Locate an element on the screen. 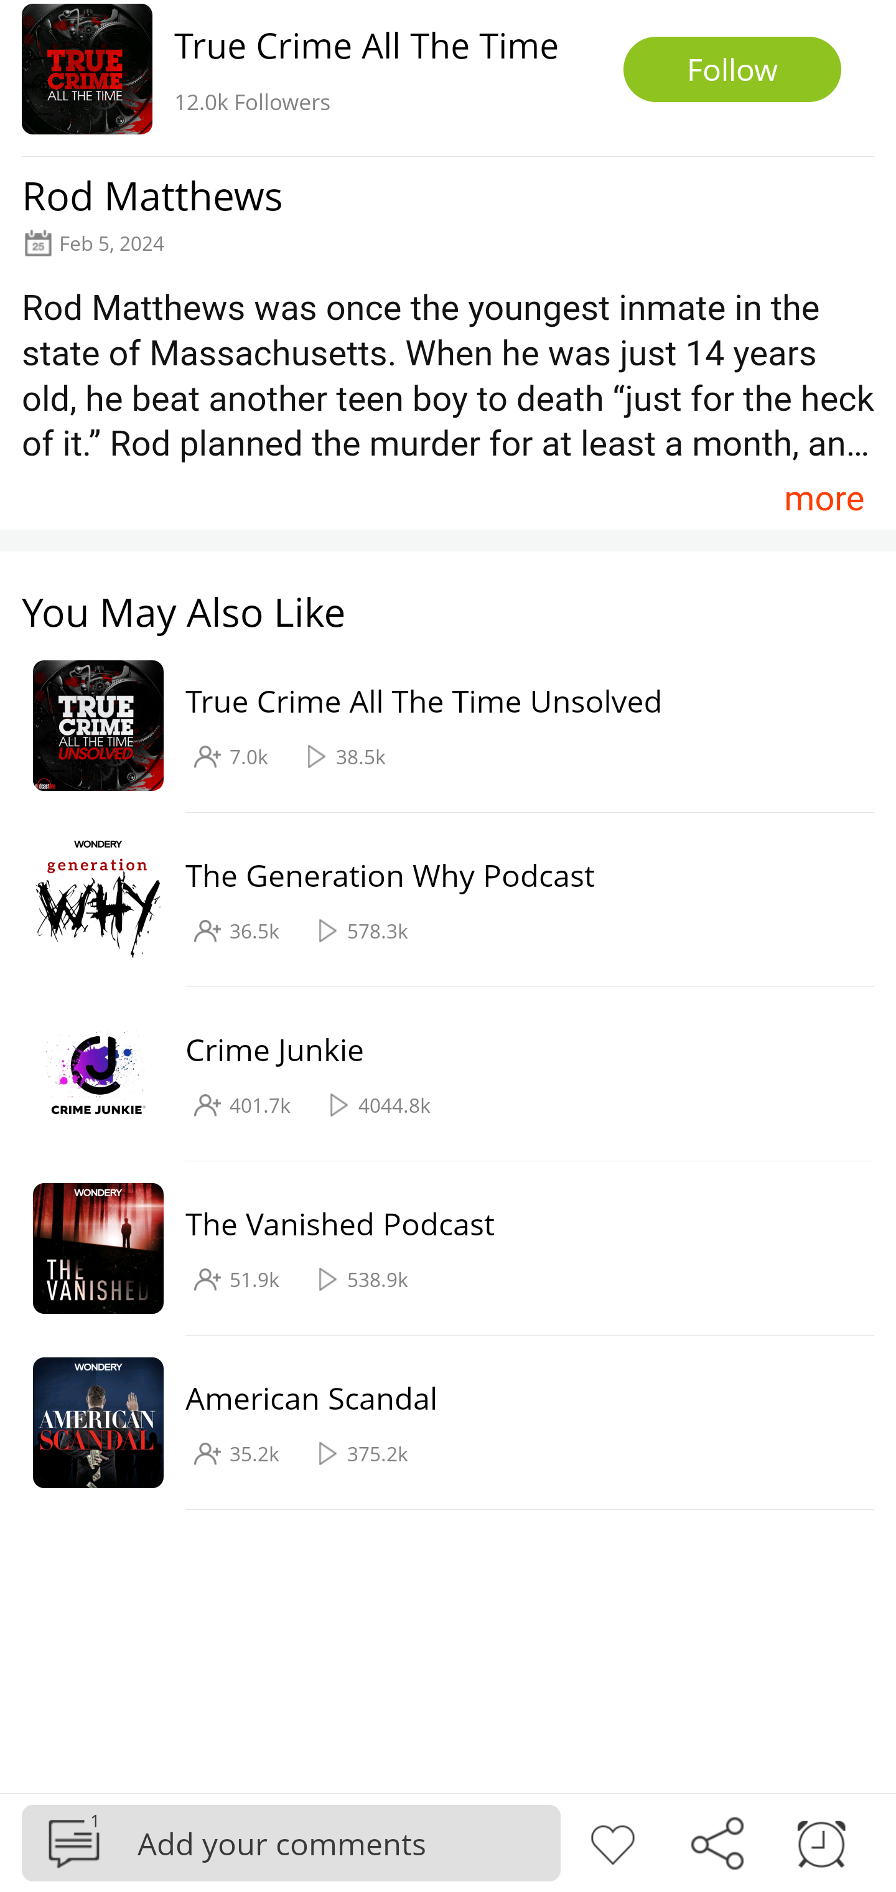 This screenshot has width=896, height=1892. Like is located at coordinates (612, 1842).